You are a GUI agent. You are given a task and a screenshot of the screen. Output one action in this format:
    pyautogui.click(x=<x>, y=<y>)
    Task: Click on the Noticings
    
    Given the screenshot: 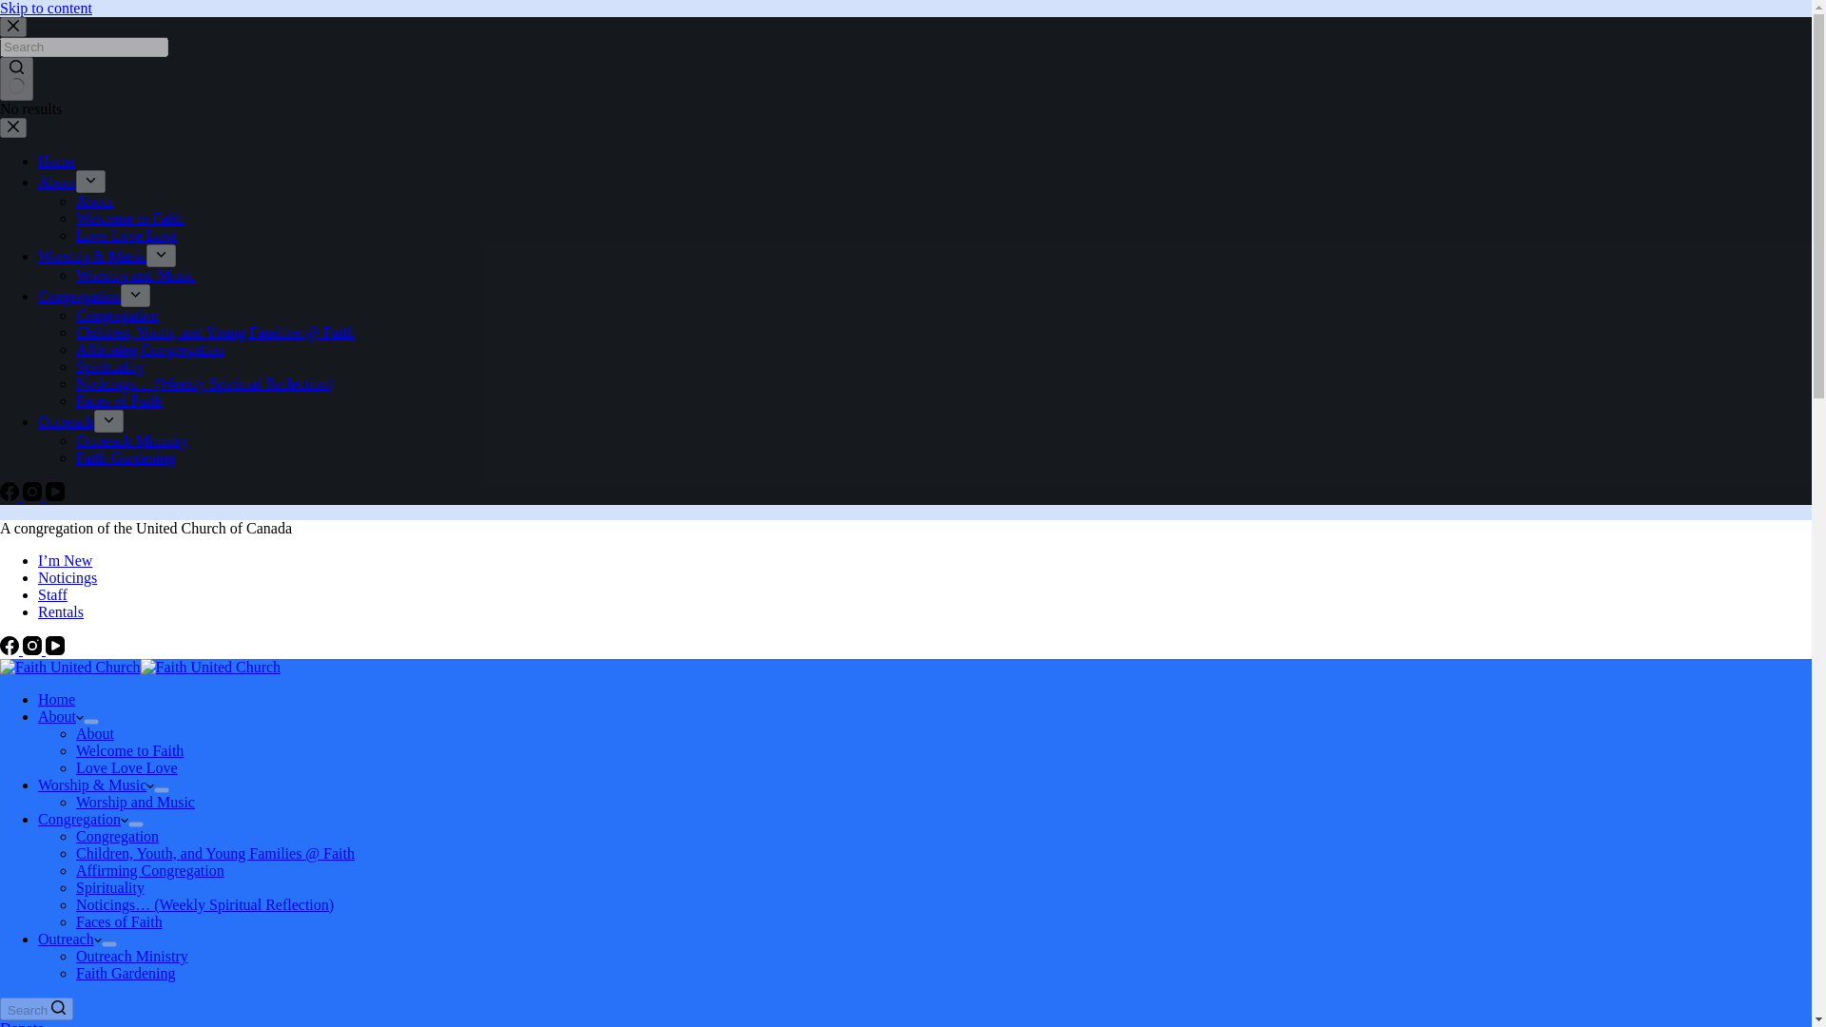 What is the action you would take?
    pyautogui.click(x=67, y=577)
    